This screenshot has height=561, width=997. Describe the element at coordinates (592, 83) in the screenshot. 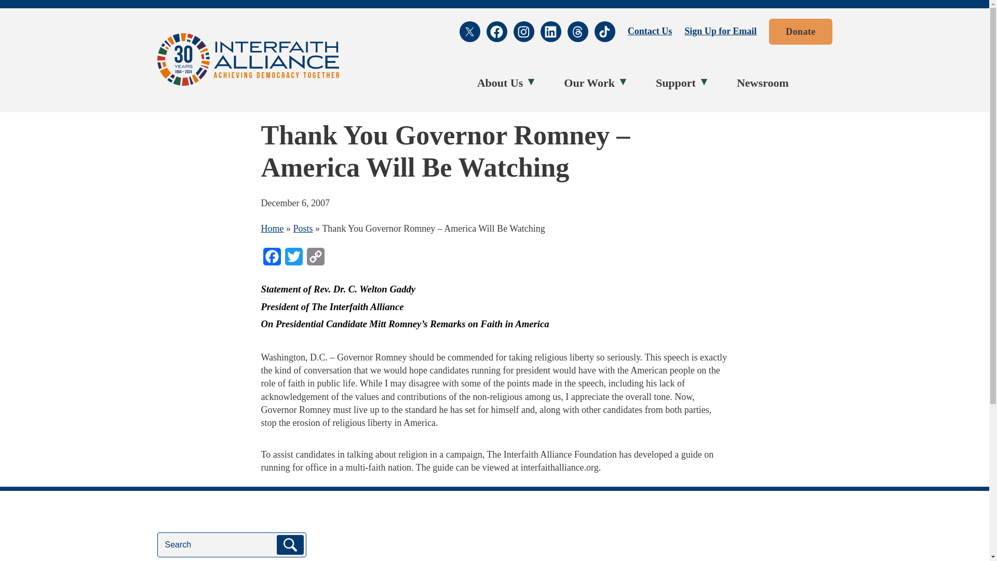

I see `Our Work` at that location.